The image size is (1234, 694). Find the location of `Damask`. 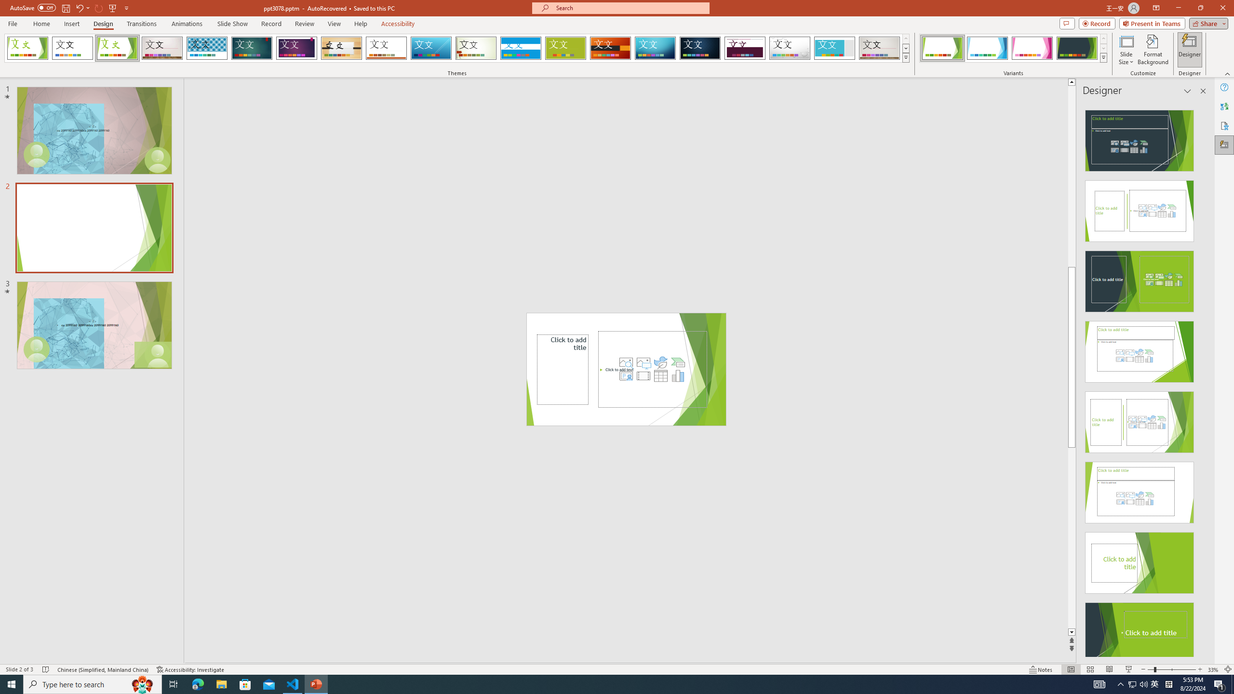

Damask is located at coordinates (700, 48).